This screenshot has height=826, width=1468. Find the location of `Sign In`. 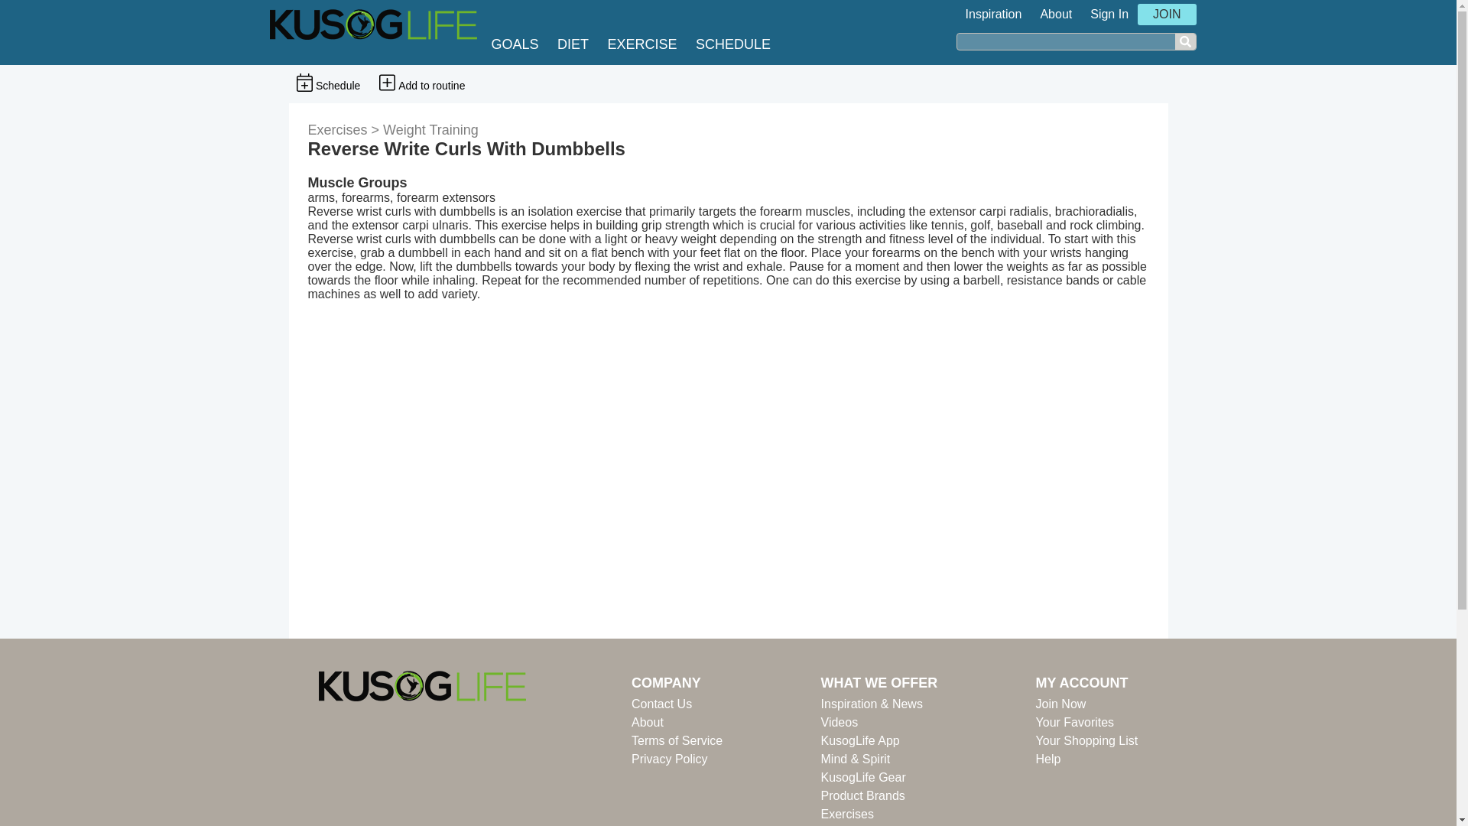

Sign In is located at coordinates (1109, 15).